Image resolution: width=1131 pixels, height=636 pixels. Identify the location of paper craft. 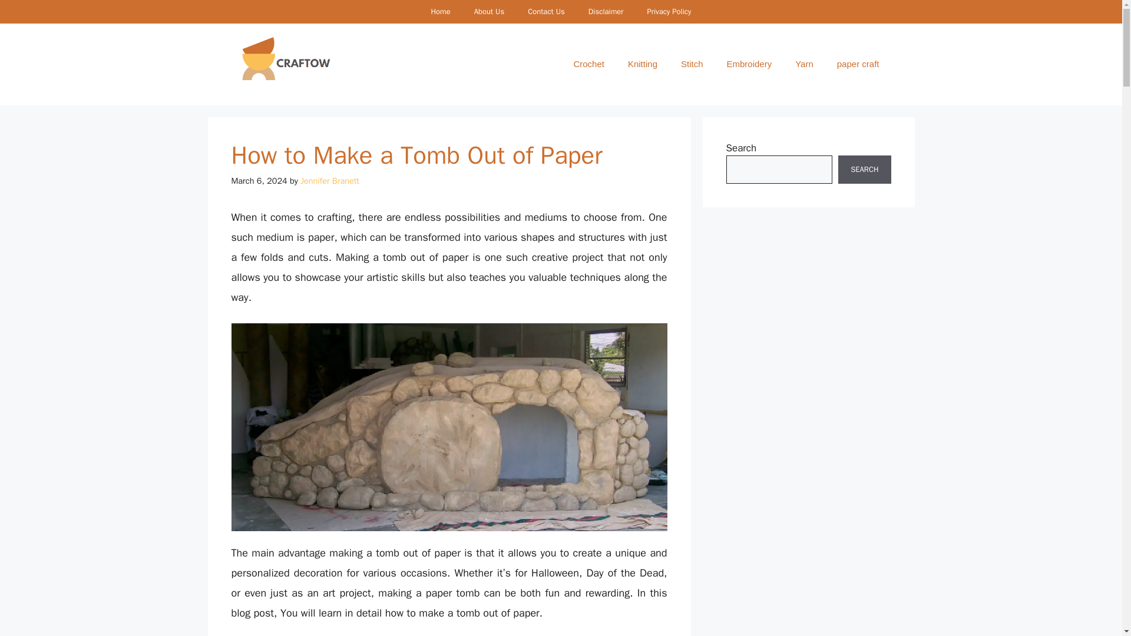
(858, 64).